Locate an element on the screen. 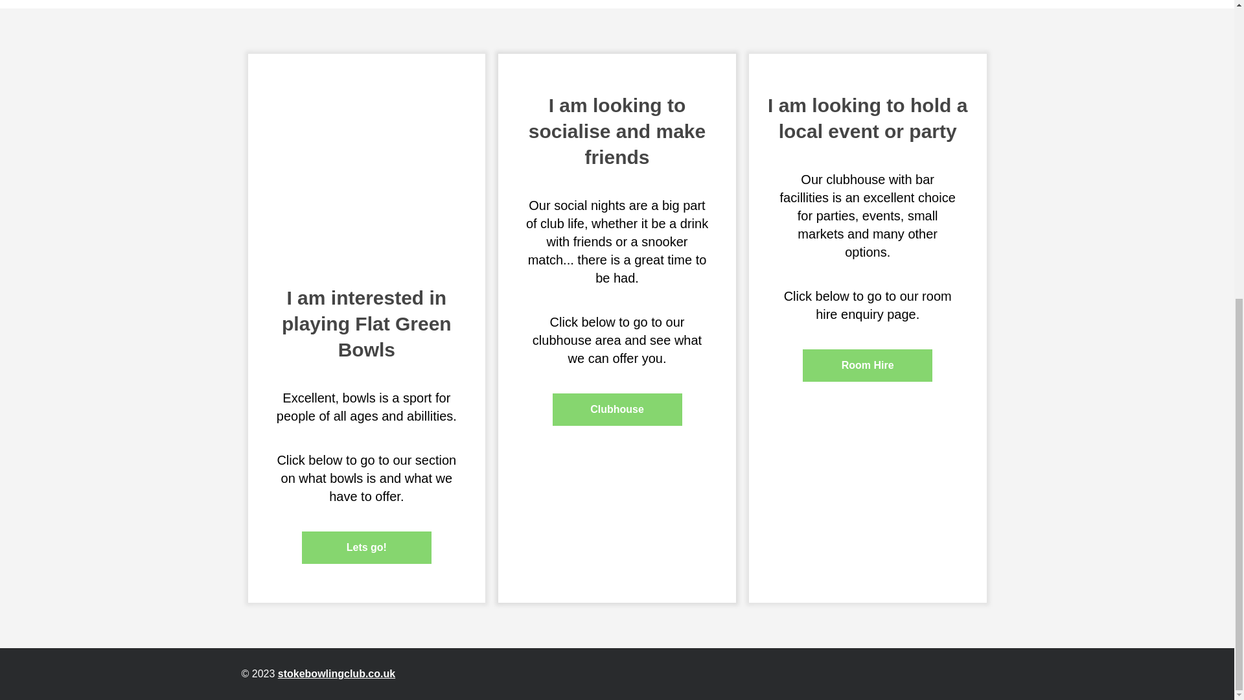  Clubhouse is located at coordinates (617, 409).